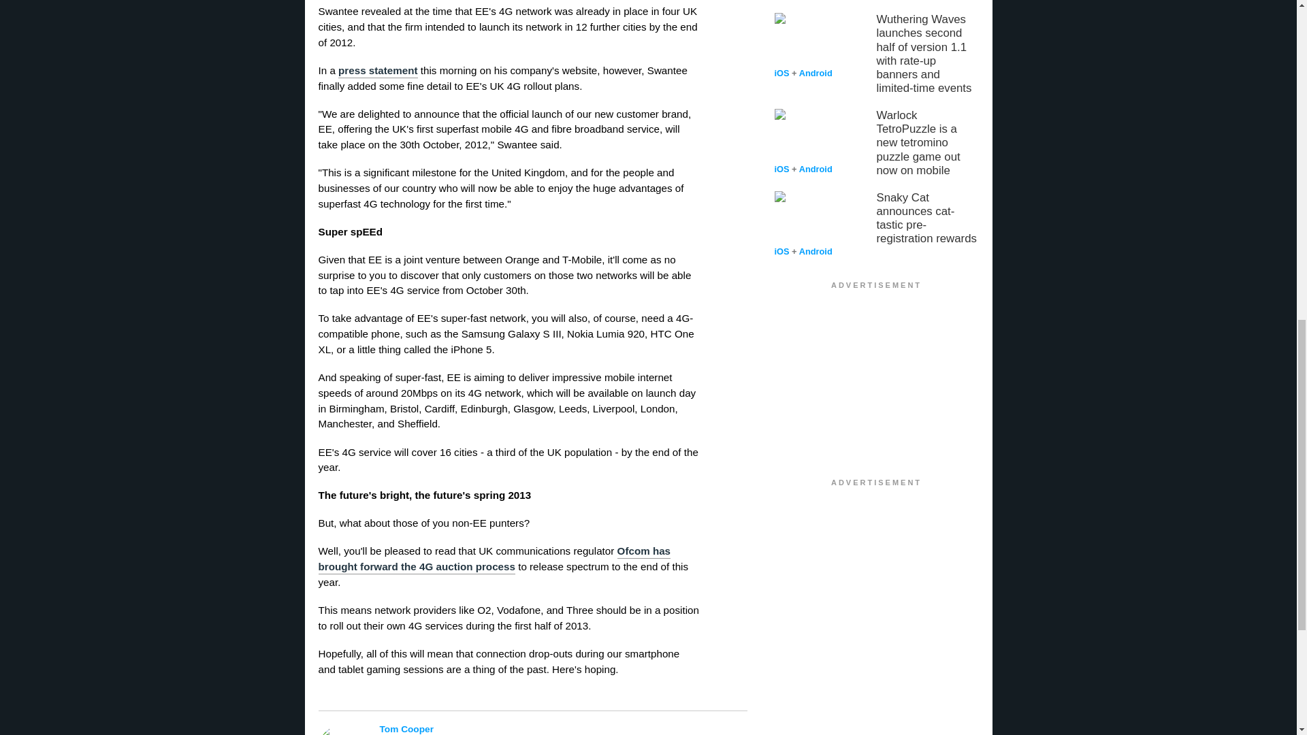 This screenshot has width=1307, height=735. Describe the element at coordinates (539, 728) in the screenshot. I see `Tom Cooper` at that location.